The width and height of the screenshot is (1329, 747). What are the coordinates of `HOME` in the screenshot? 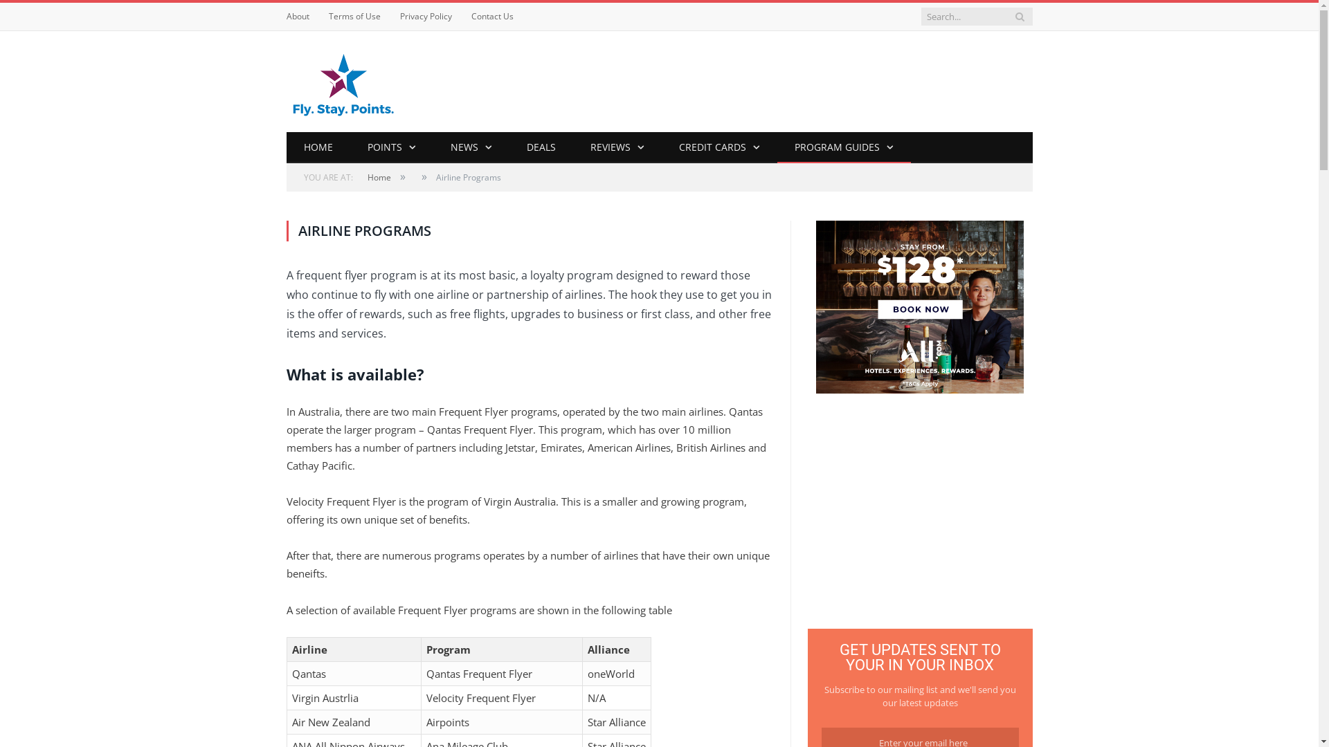 It's located at (318, 148).